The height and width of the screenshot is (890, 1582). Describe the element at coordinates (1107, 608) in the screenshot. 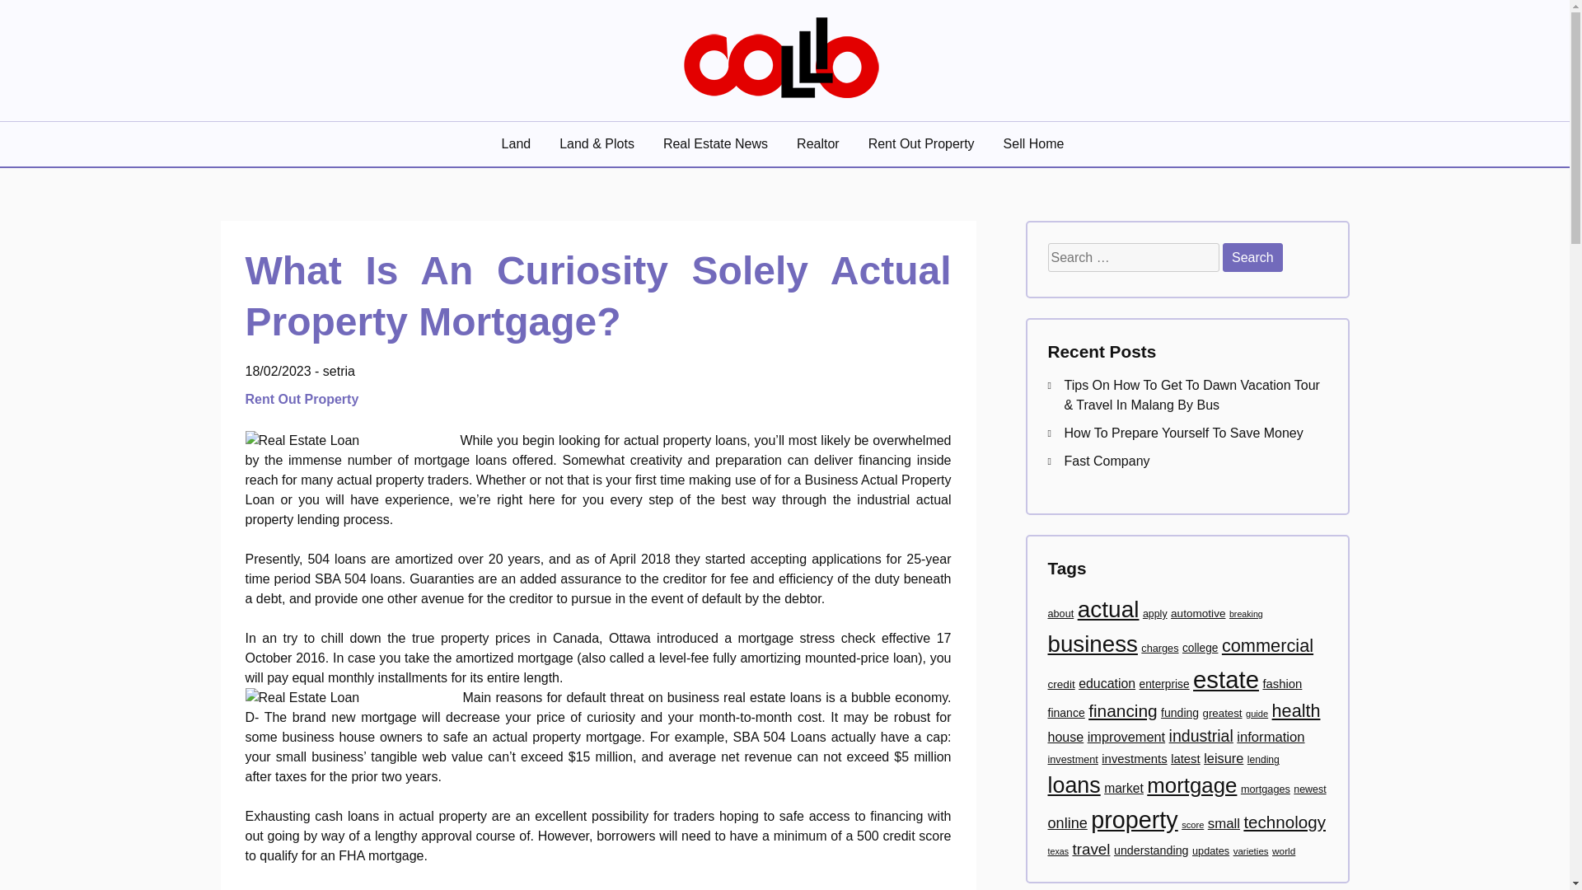

I see `actual` at that location.